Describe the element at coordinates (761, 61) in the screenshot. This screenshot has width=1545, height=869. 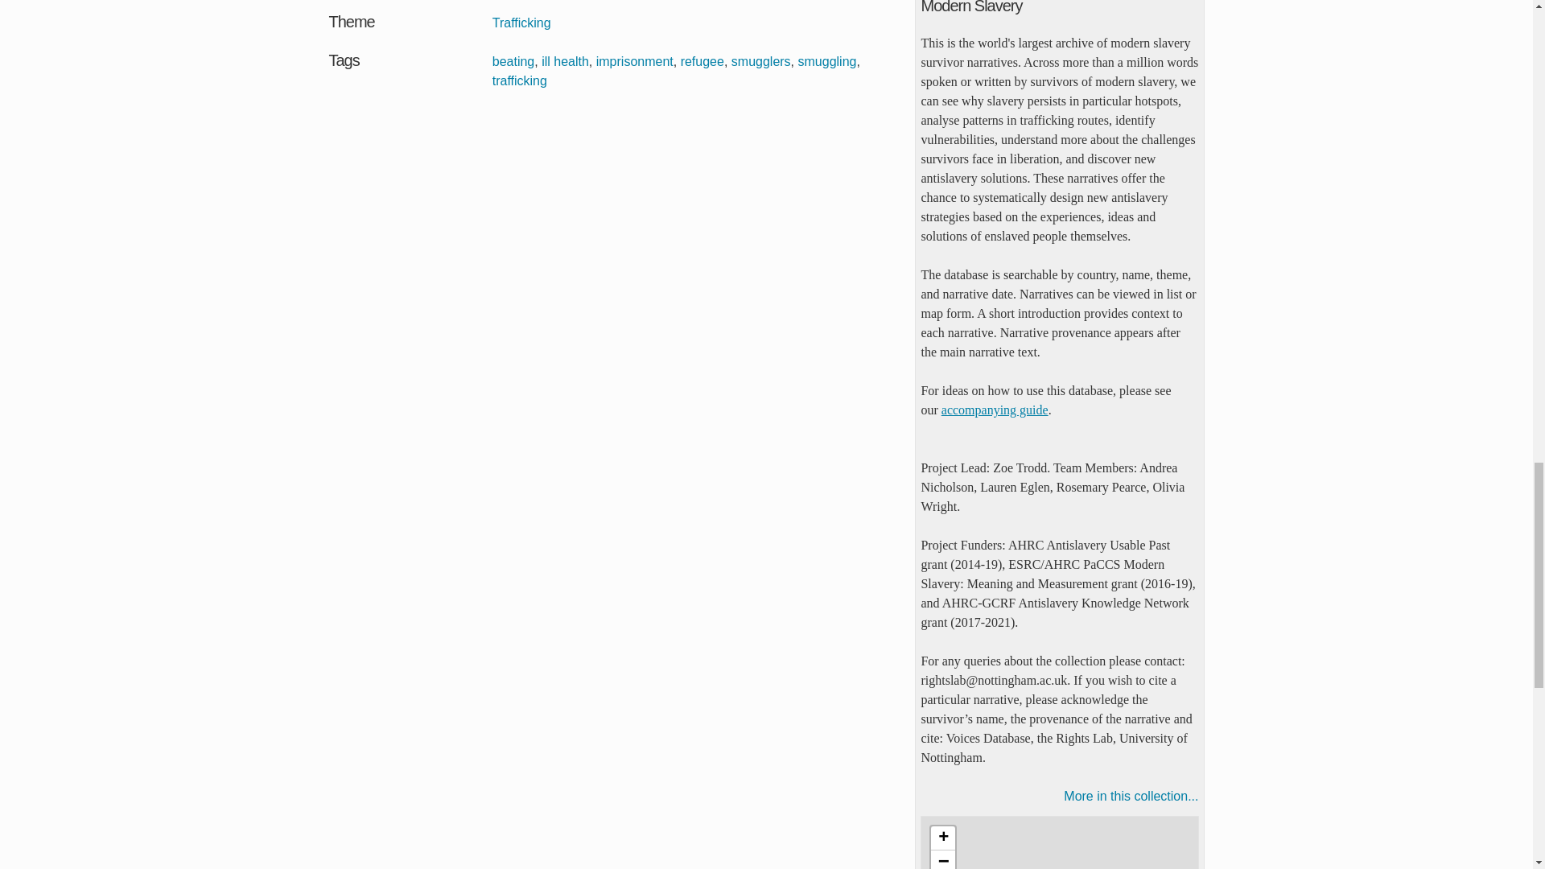
I see `smugglers` at that location.